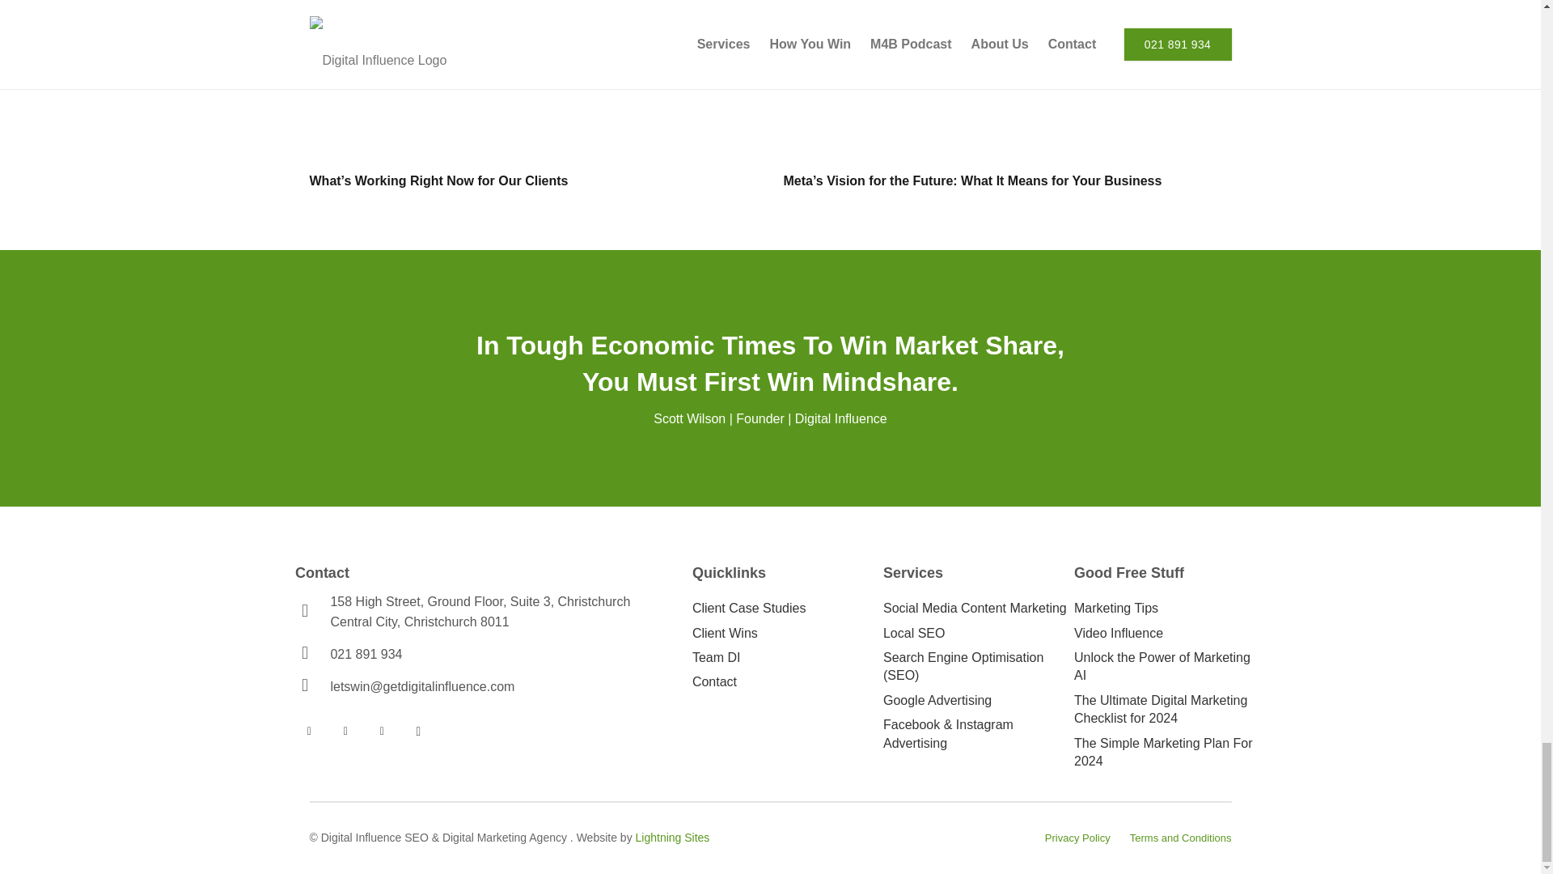 The image size is (1553, 874). What do you see at coordinates (382, 731) in the screenshot?
I see `LinkedIn` at bounding box center [382, 731].